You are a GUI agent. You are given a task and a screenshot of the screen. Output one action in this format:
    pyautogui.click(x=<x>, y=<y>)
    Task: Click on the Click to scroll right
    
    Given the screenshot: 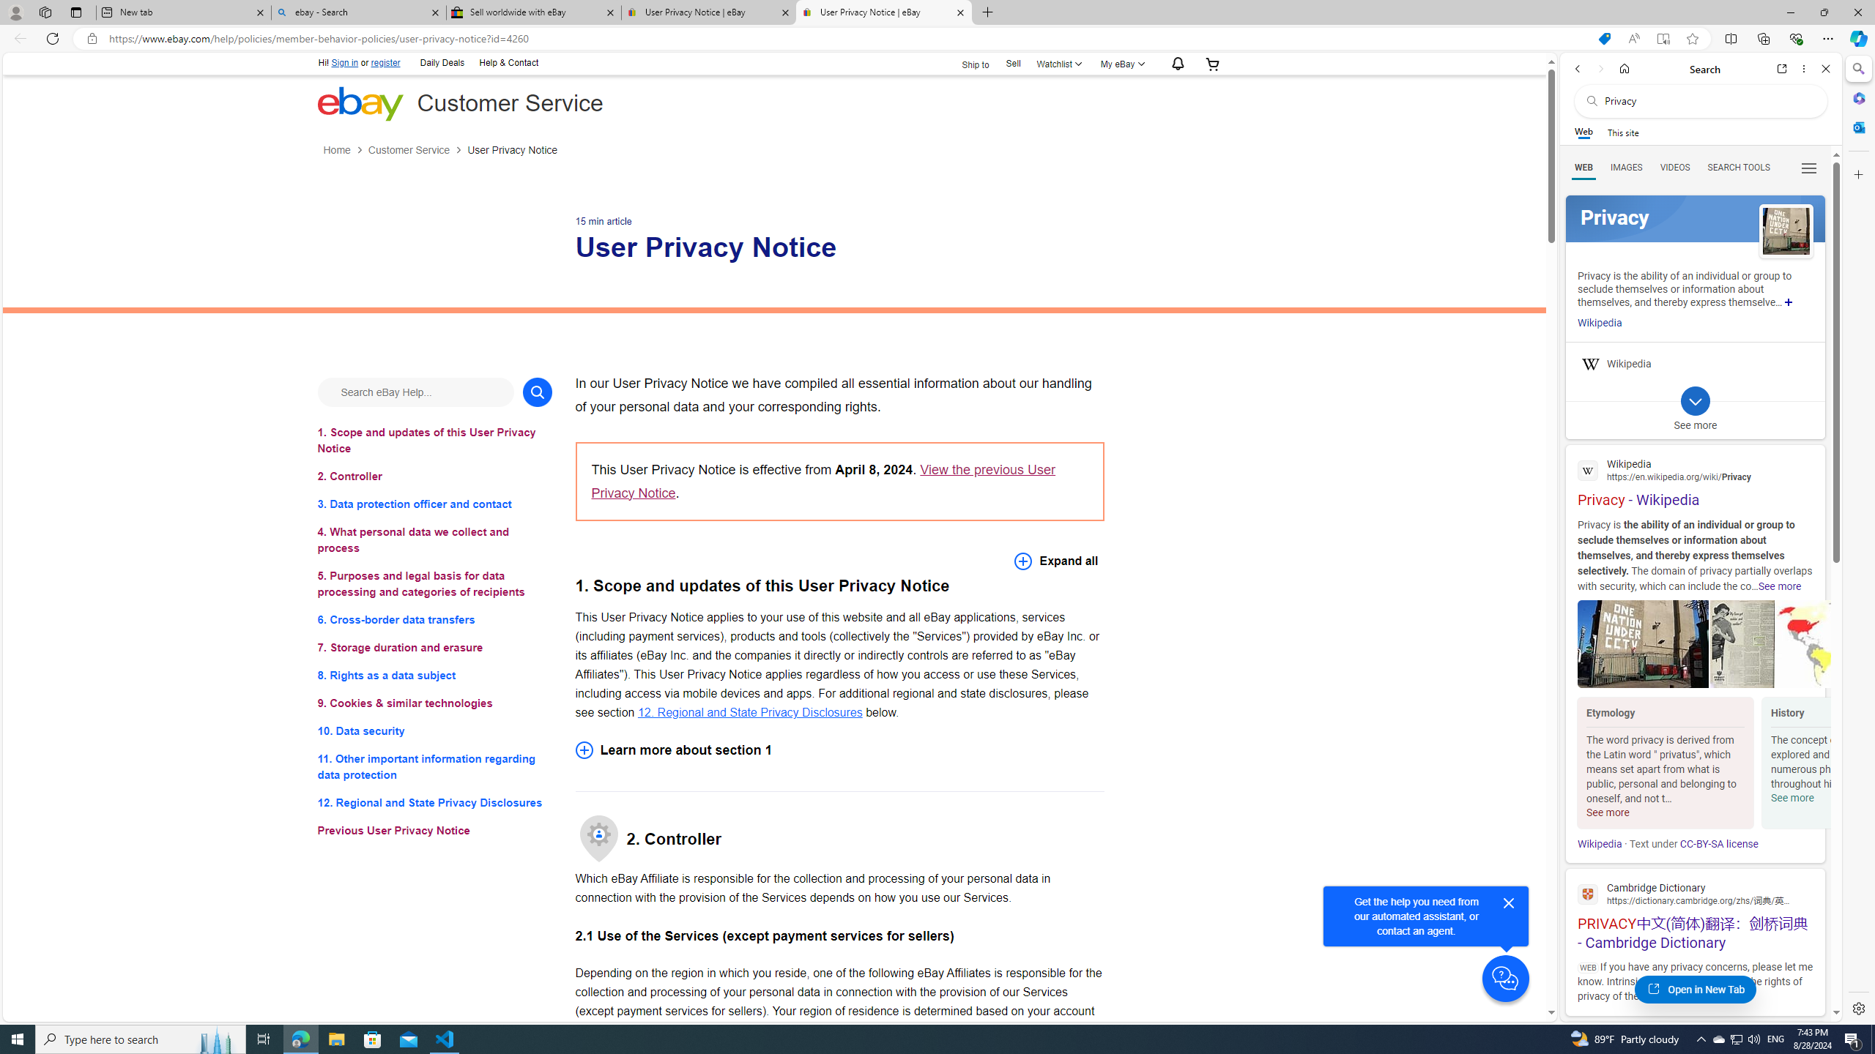 What is the action you would take?
    pyautogui.click(x=1813, y=765)
    